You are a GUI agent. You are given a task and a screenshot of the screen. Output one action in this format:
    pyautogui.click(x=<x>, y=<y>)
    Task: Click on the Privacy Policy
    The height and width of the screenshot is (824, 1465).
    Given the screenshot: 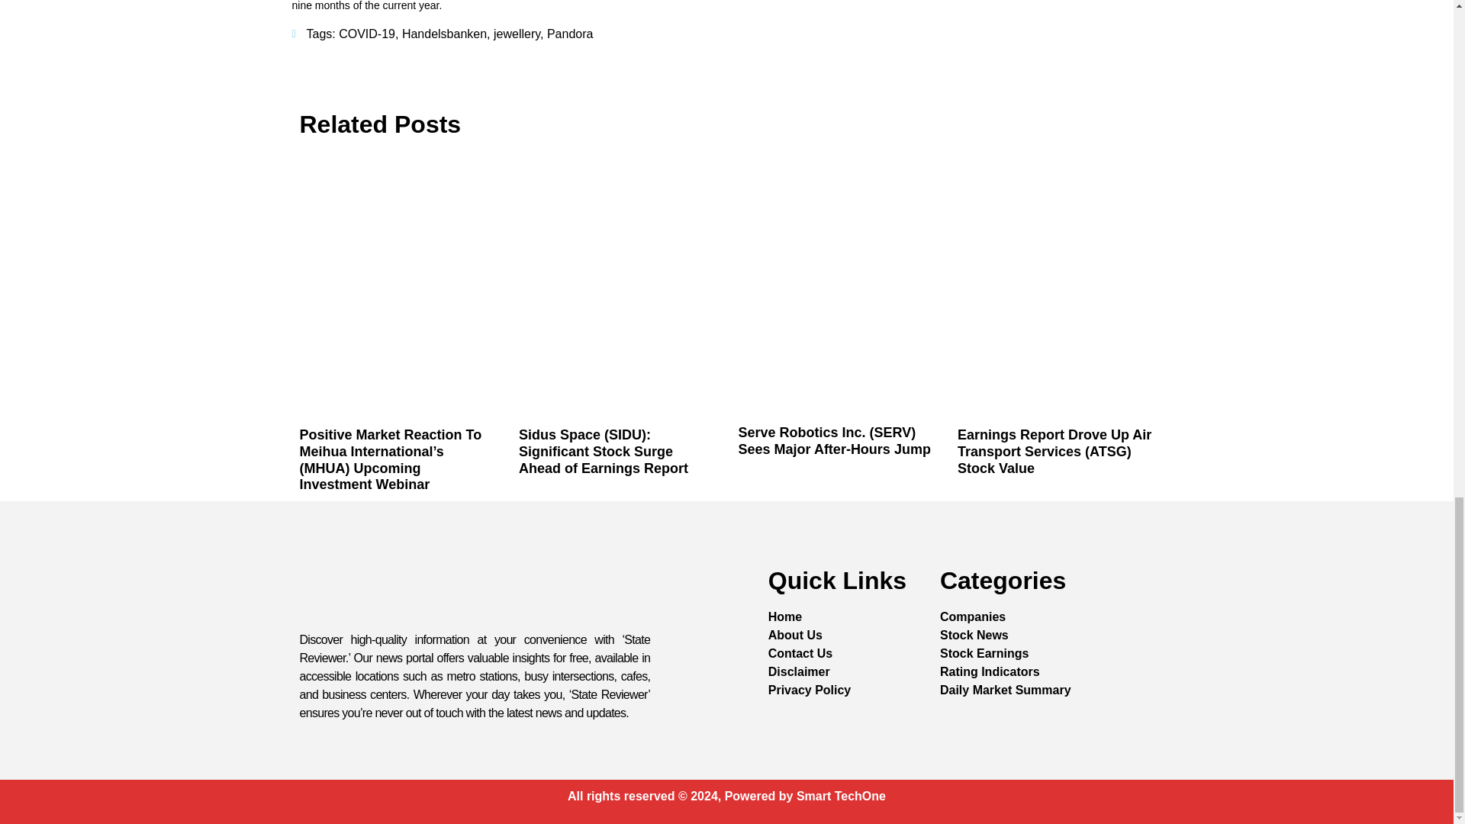 What is the action you would take?
    pyautogui.click(x=809, y=690)
    